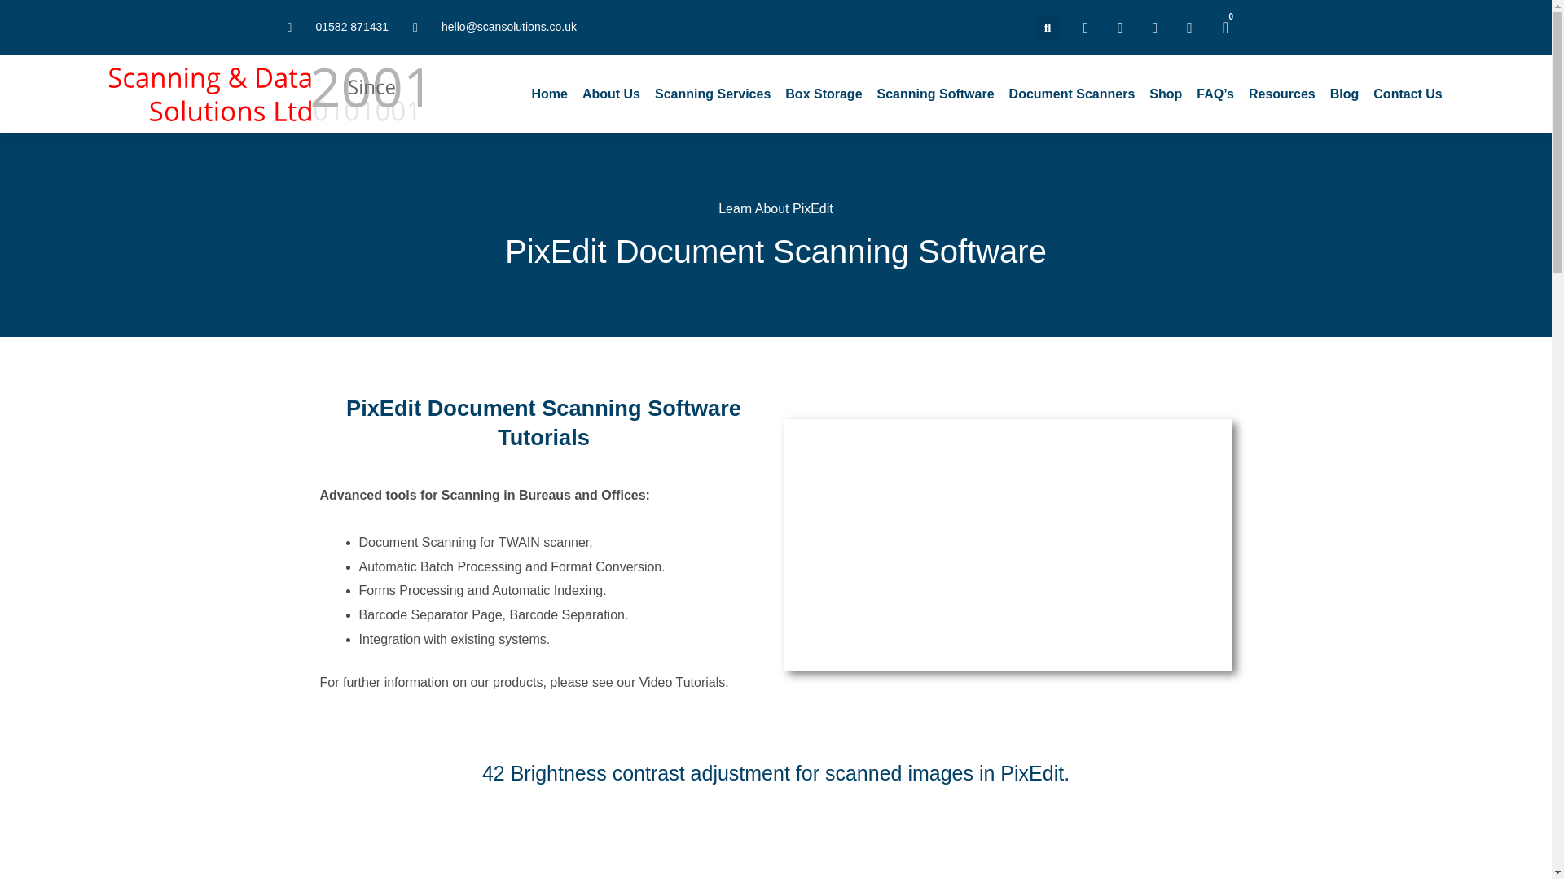  What do you see at coordinates (936, 94) in the screenshot?
I see `Scanning Software` at bounding box center [936, 94].